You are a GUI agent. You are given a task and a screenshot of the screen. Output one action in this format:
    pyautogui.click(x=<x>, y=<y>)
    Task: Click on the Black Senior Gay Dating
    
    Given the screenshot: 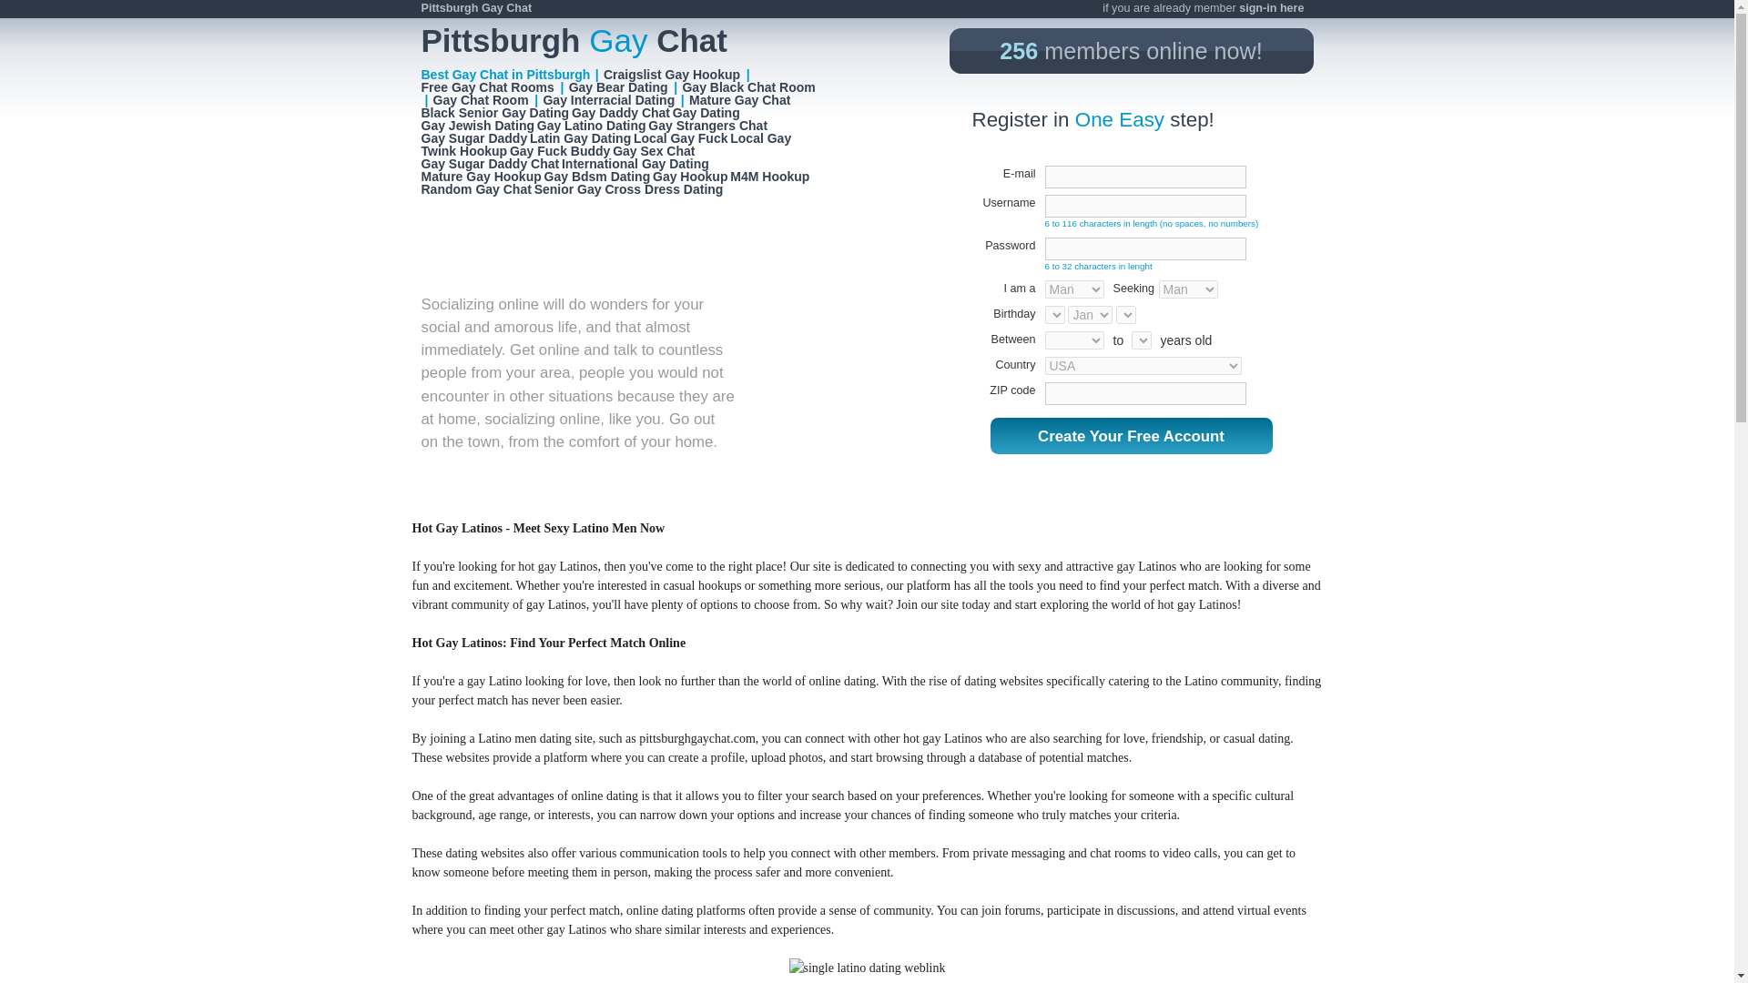 What is the action you would take?
    pyautogui.click(x=495, y=112)
    